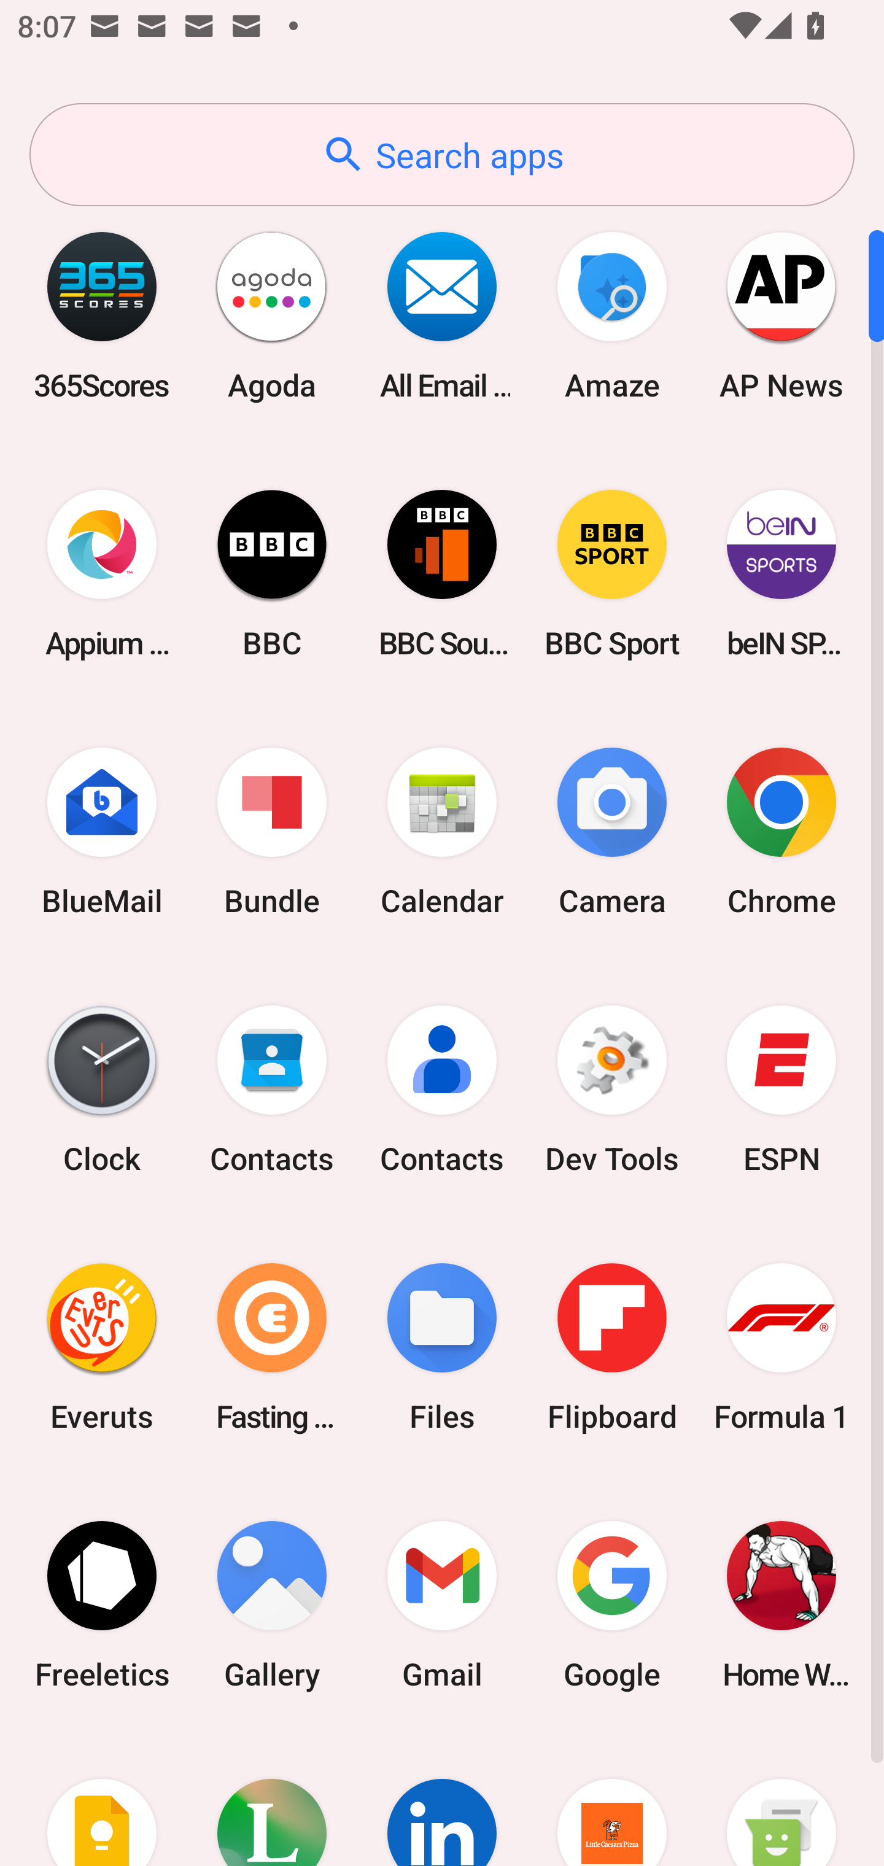  Describe the element at coordinates (442, 1605) in the screenshot. I see `Gmail` at that location.